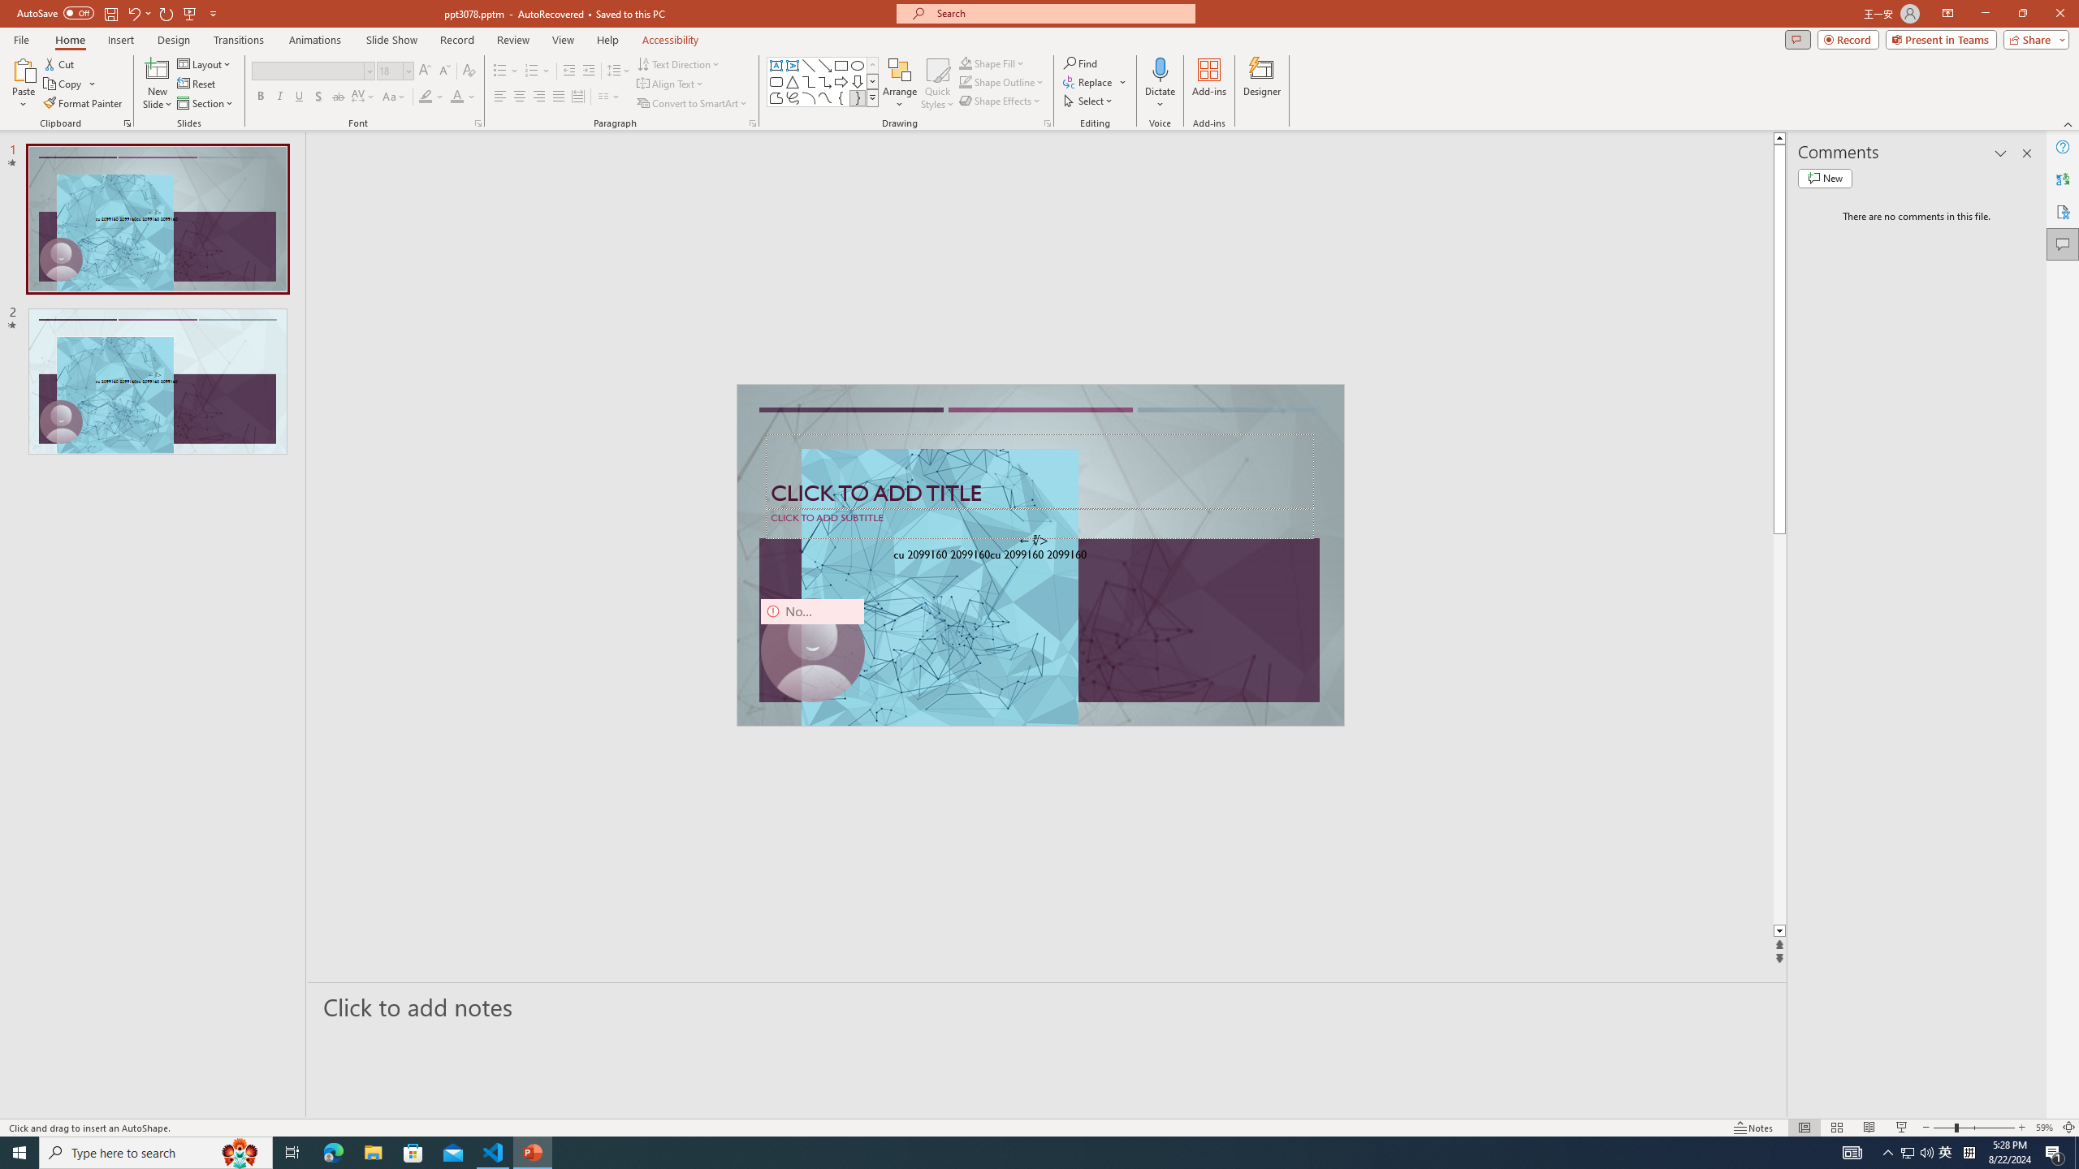 Image resolution: width=2079 pixels, height=1169 pixels. What do you see at coordinates (1160, 69) in the screenshot?
I see `Dictate` at bounding box center [1160, 69].